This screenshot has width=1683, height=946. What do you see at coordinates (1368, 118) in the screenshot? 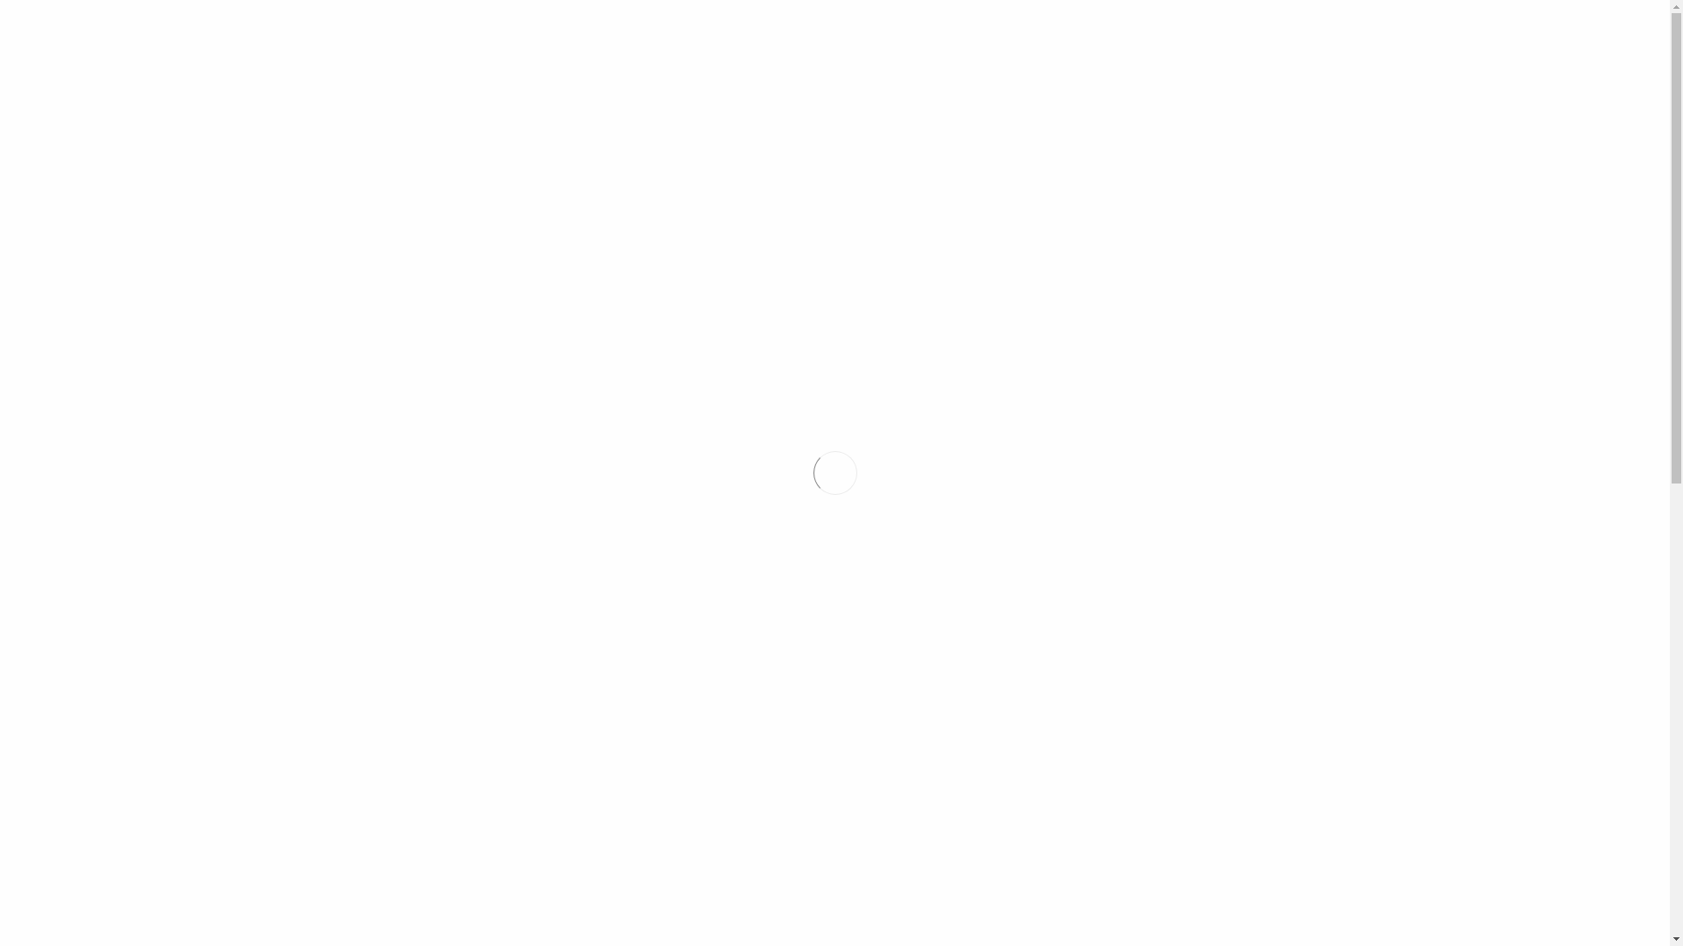
I see `CONTACT` at bounding box center [1368, 118].